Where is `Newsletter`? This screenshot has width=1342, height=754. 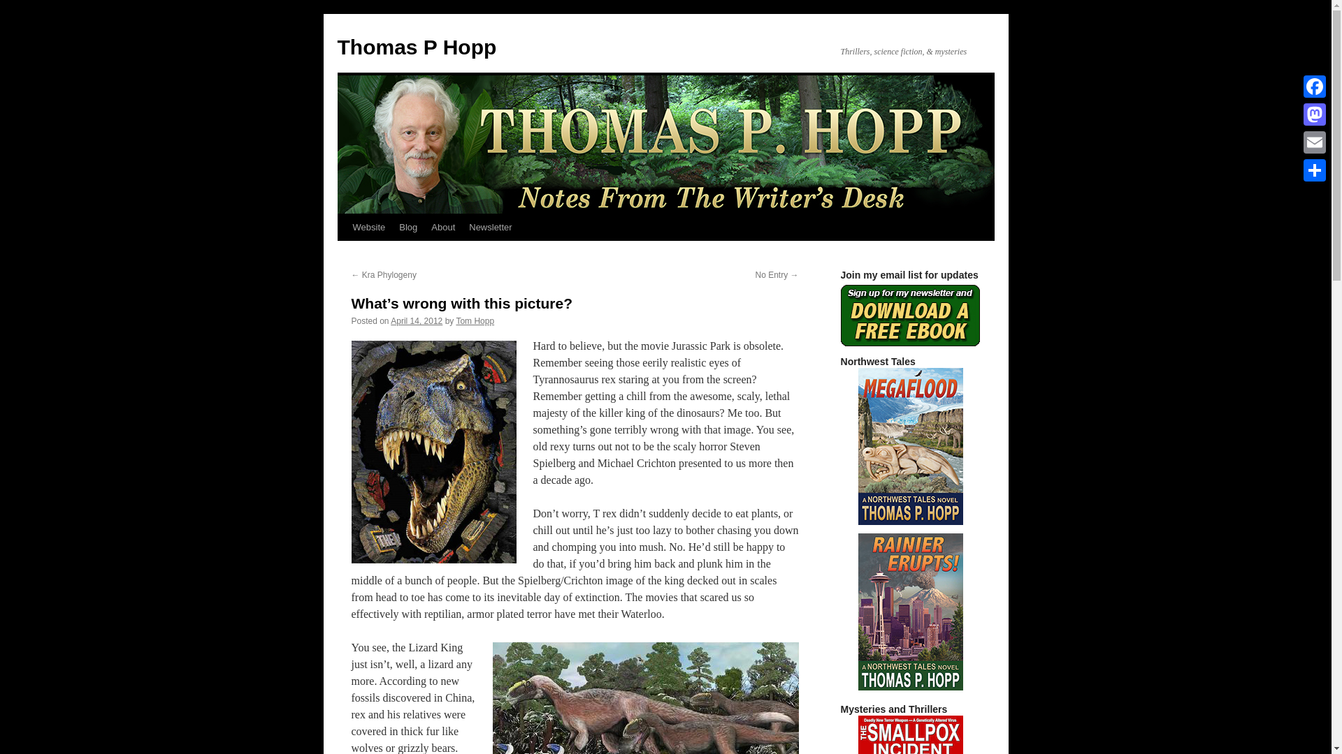
Newsletter is located at coordinates (489, 227).